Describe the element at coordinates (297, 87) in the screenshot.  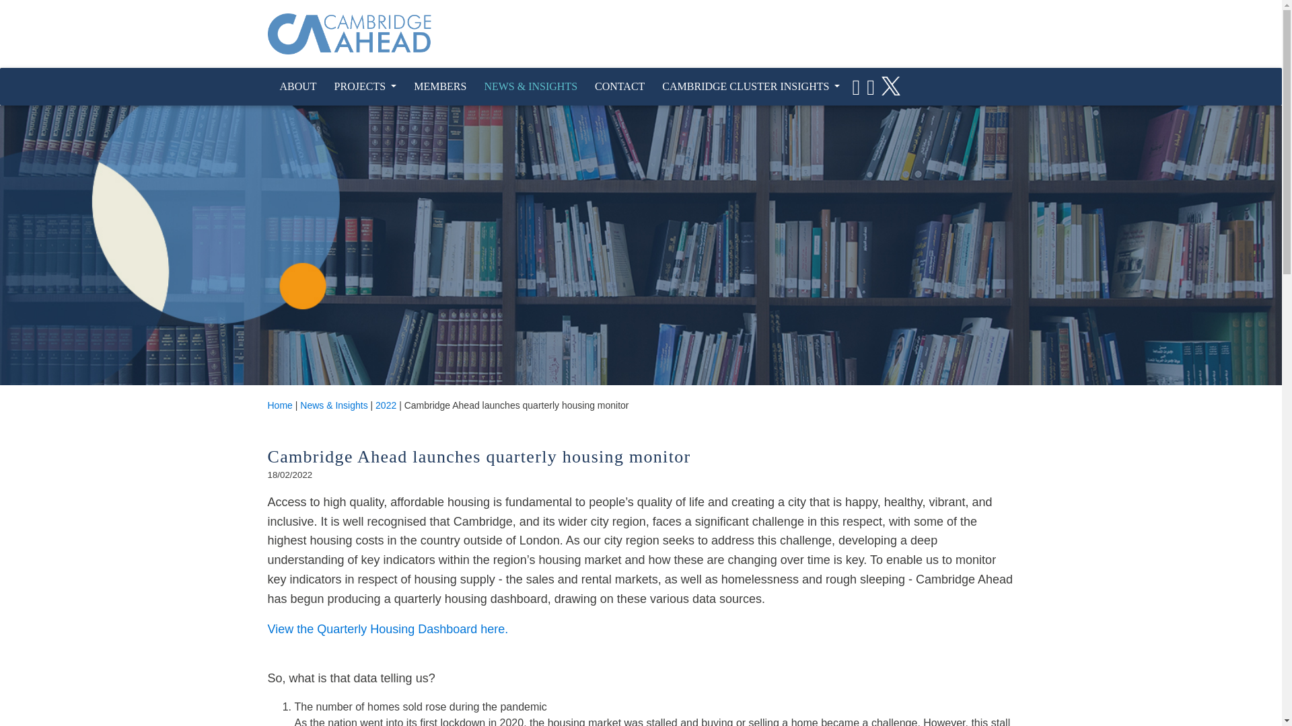
I see `ABOUT` at that location.